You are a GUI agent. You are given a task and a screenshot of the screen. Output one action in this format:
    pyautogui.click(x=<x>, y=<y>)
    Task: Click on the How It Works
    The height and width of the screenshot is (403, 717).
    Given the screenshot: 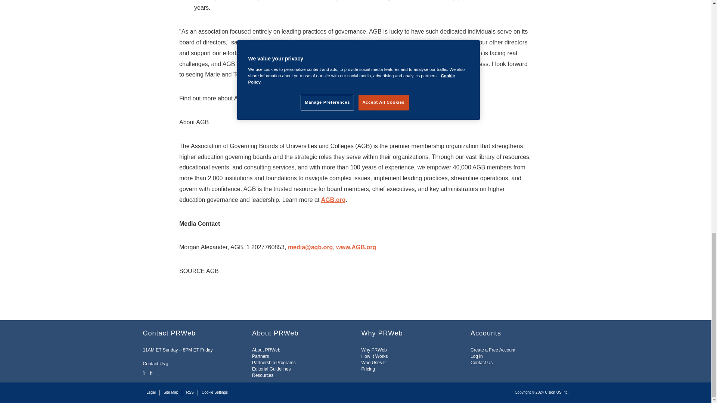 What is the action you would take?
    pyautogui.click(x=374, y=356)
    